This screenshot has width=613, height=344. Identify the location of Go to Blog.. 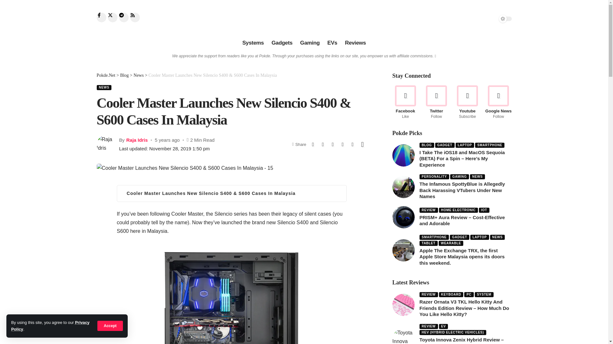
(125, 75).